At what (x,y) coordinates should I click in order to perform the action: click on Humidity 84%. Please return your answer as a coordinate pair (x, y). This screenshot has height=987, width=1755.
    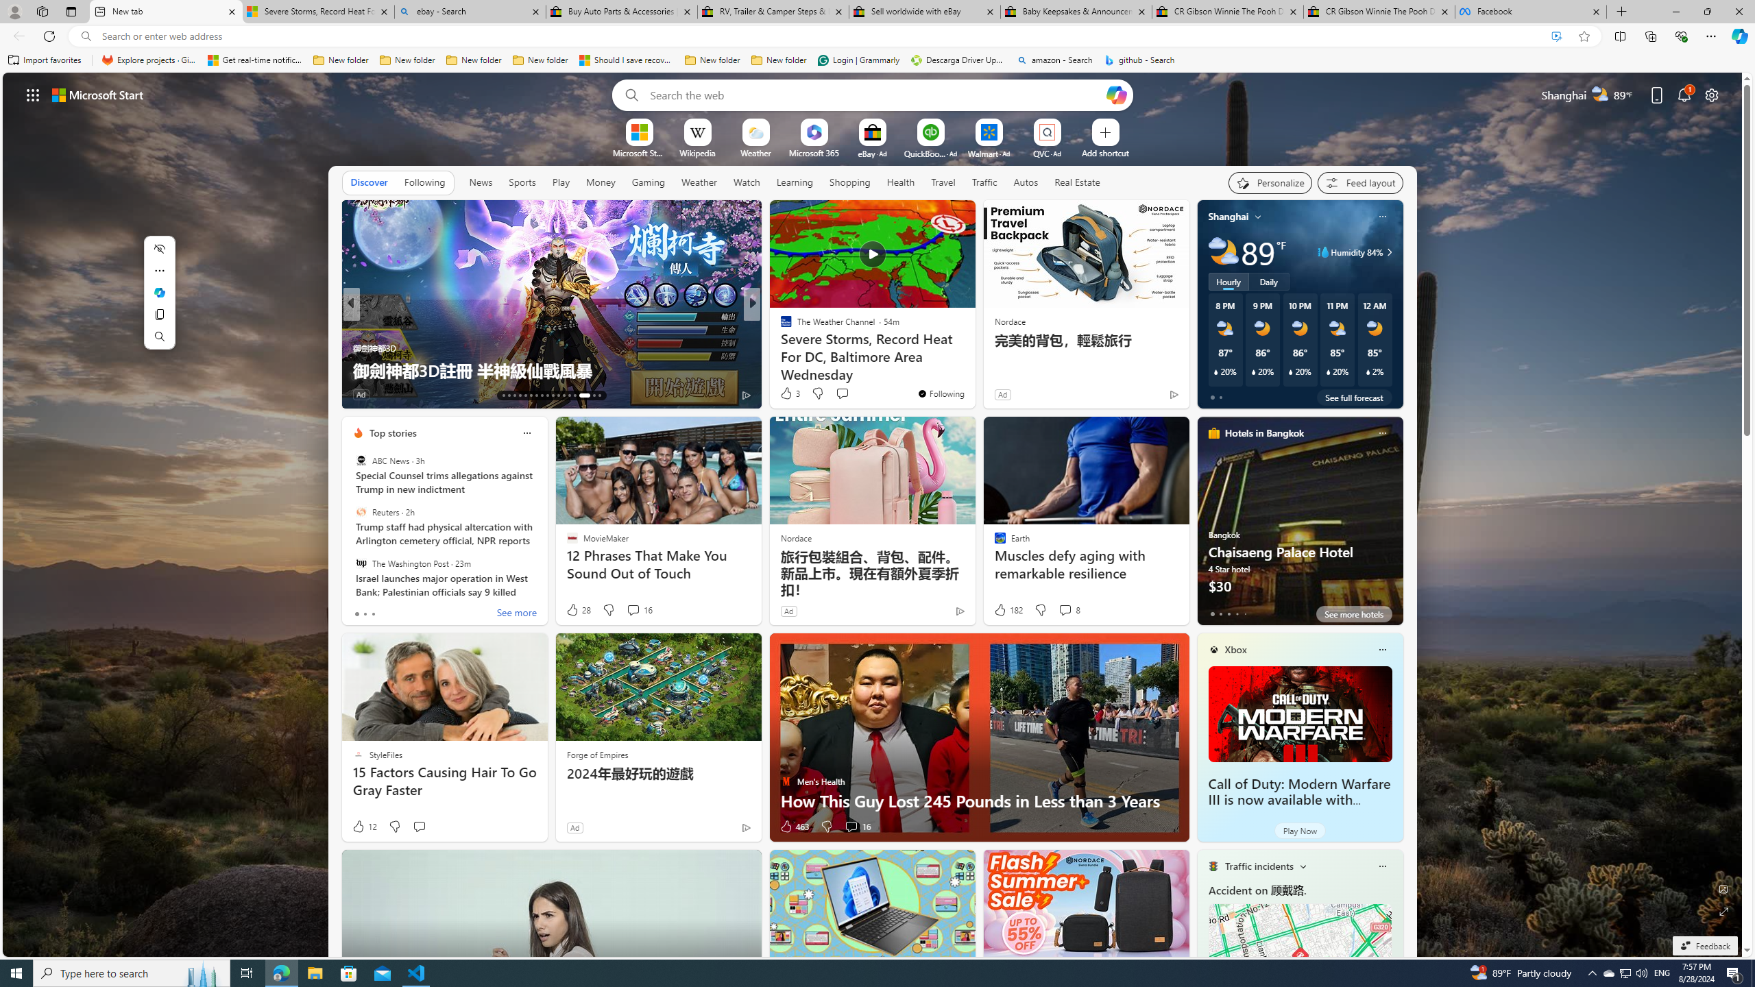
    Looking at the image, I should click on (1388, 252).